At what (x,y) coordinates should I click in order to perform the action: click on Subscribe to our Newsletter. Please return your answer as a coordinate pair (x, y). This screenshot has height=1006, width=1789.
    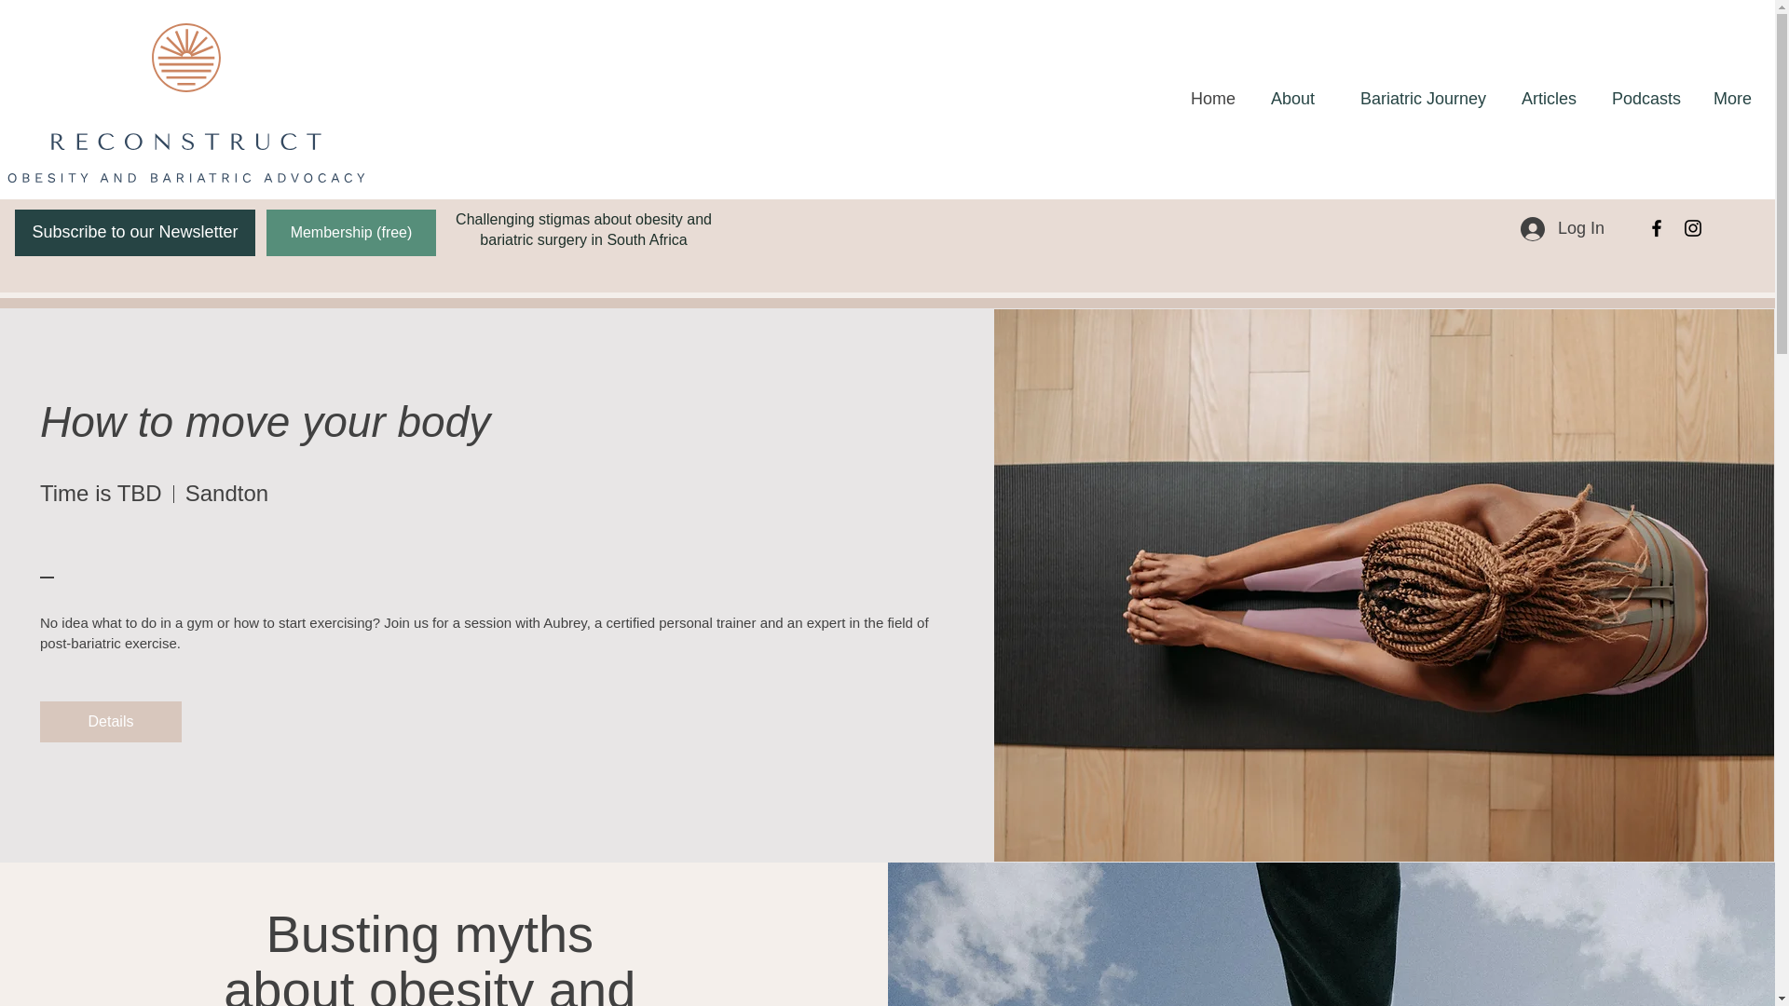
    Looking at the image, I should click on (134, 233).